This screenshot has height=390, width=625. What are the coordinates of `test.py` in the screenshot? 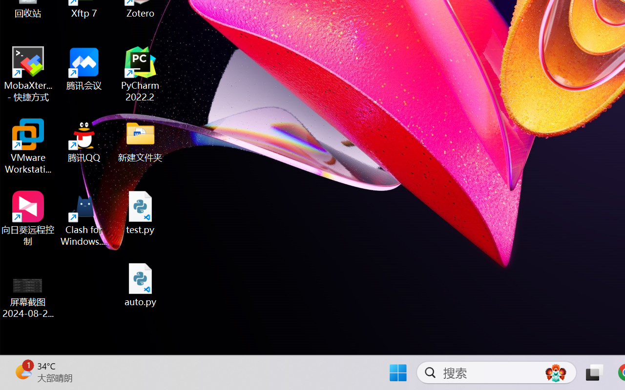 It's located at (141, 213).